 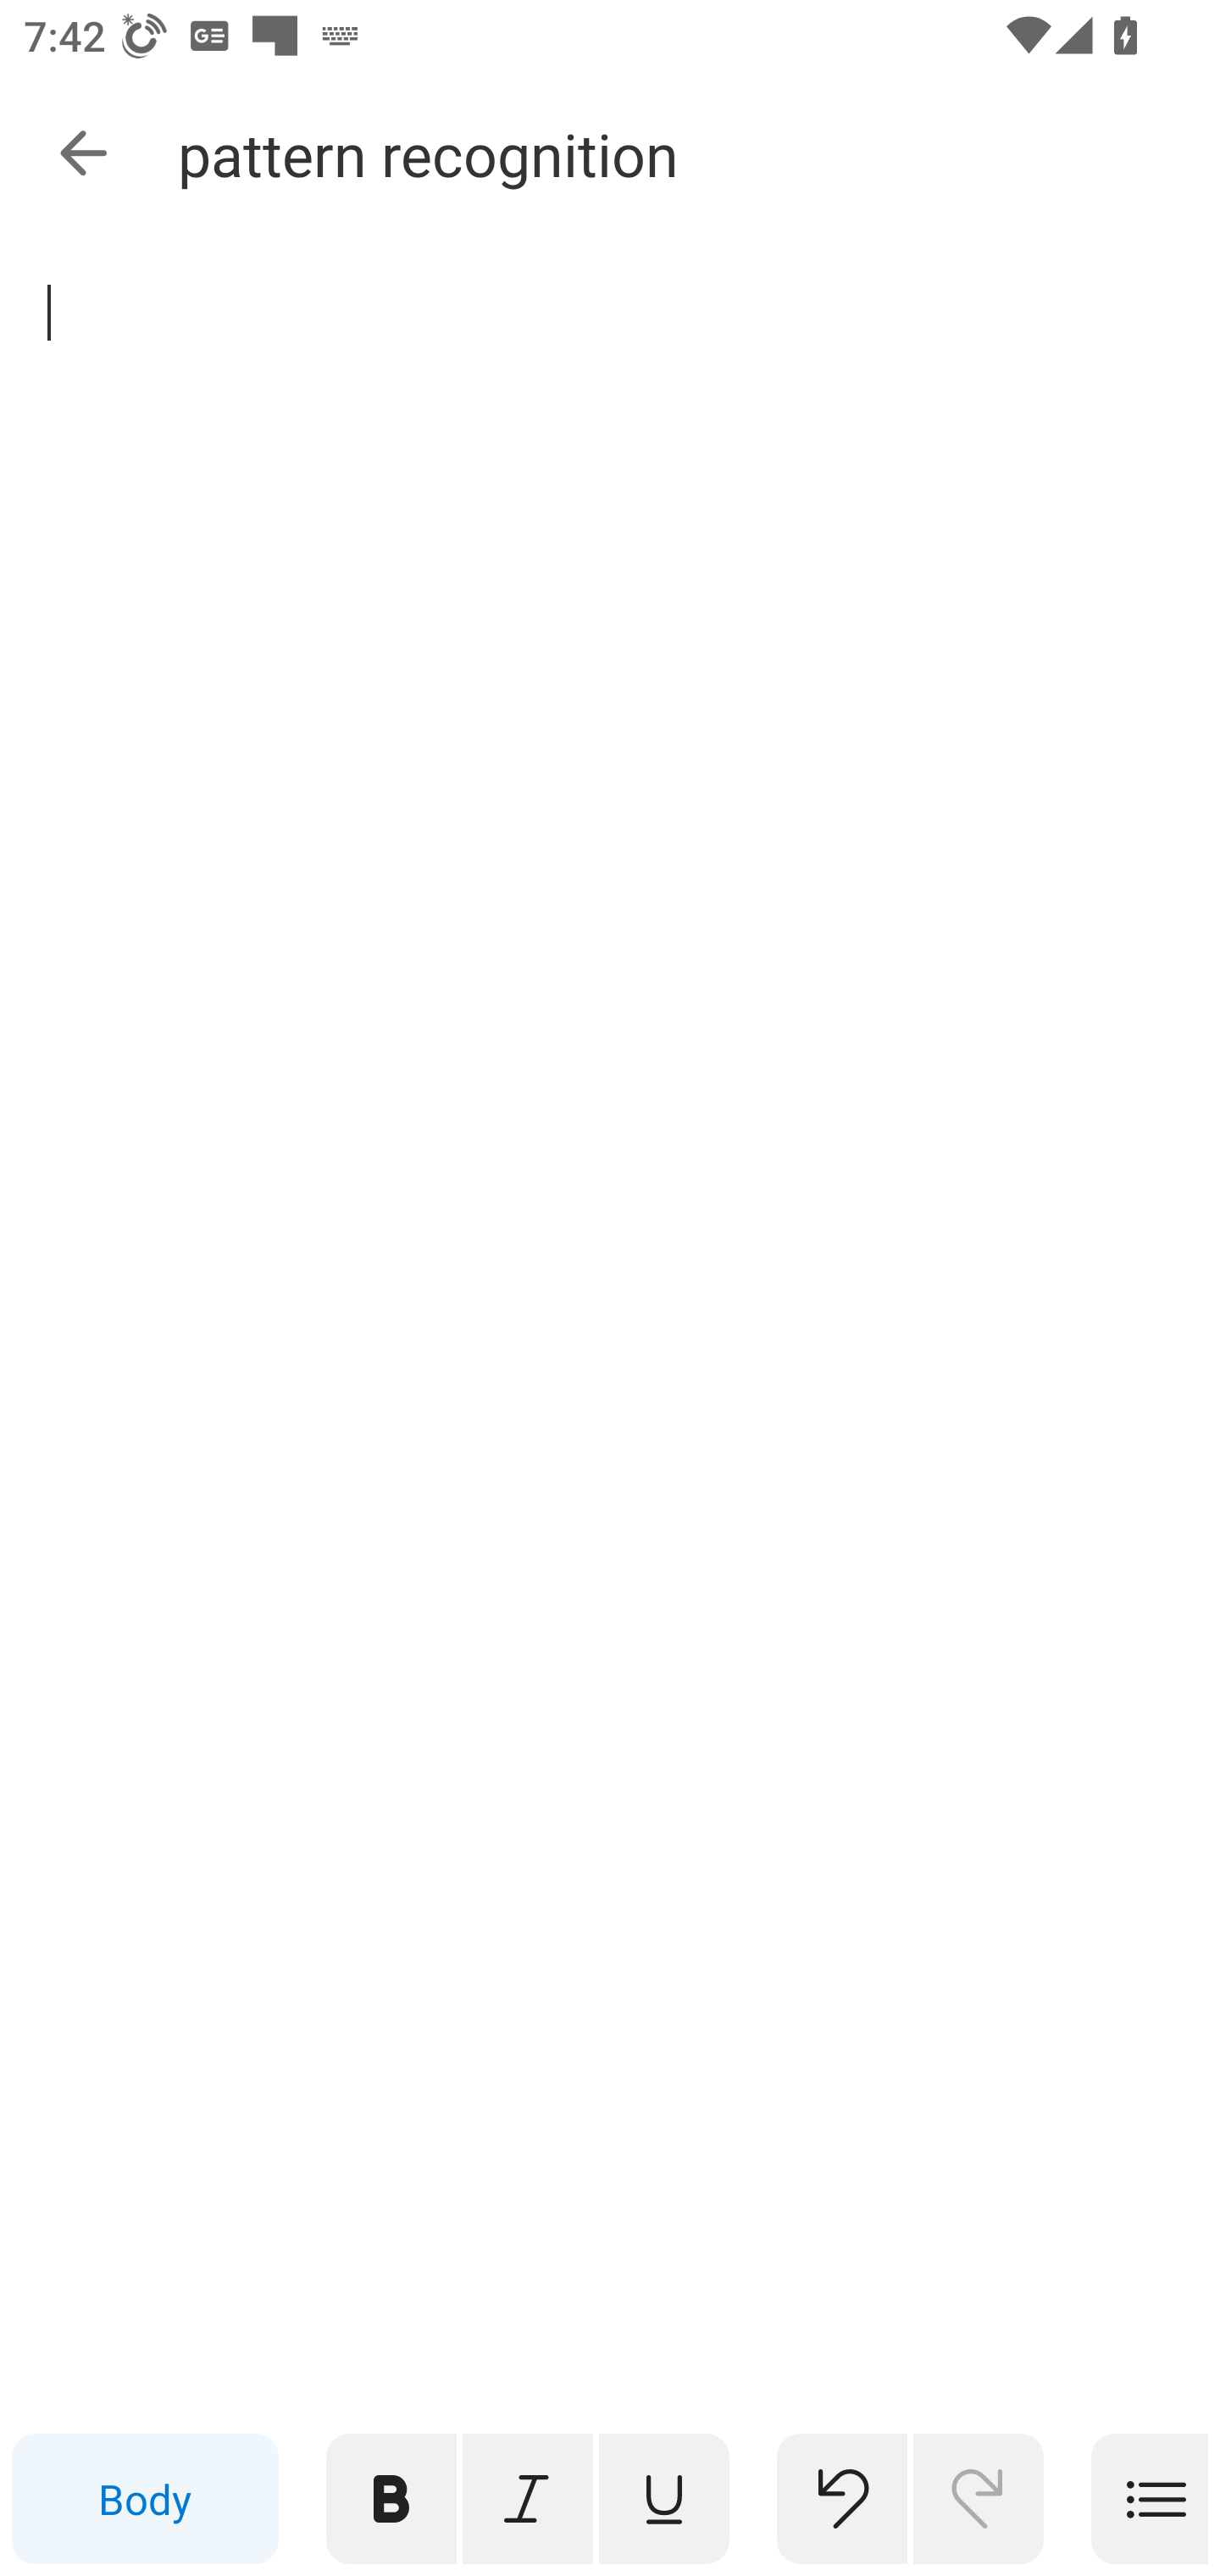 What do you see at coordinates (664, 2498) in the screenshot?
I see `Underline` at bounding box center [664, 2498].